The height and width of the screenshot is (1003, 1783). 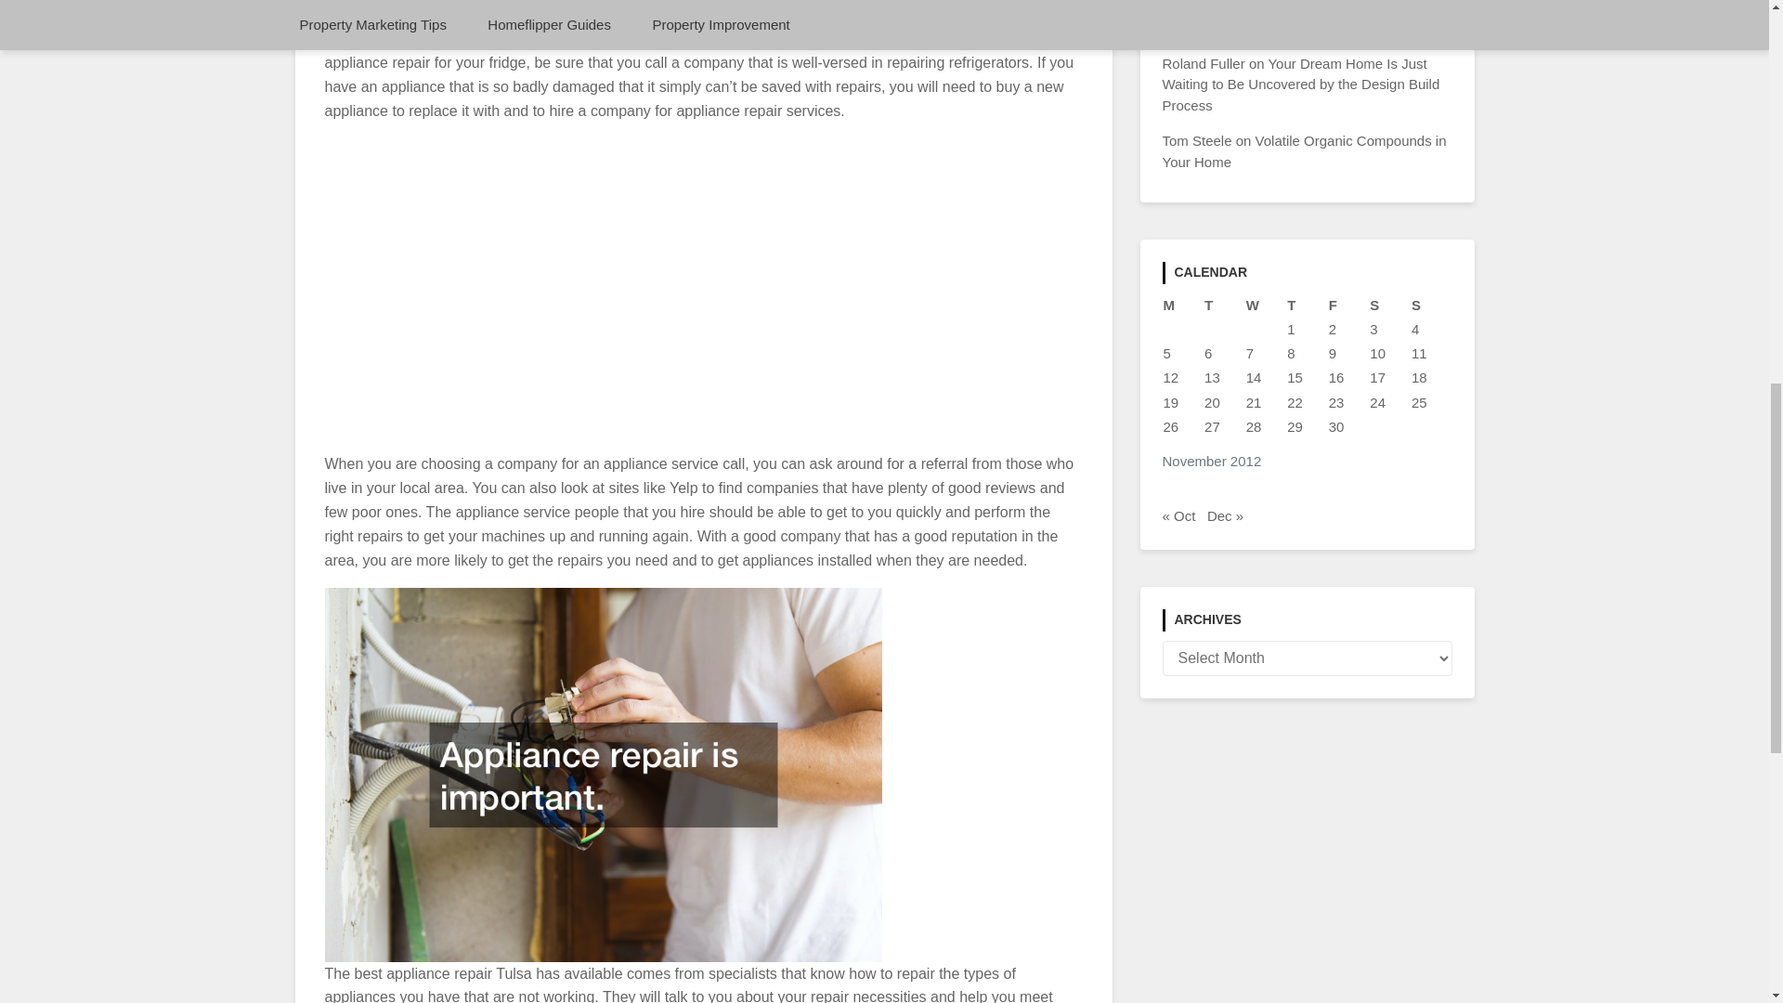 I want to click on Tuesday, so click(x=1224, y=306).